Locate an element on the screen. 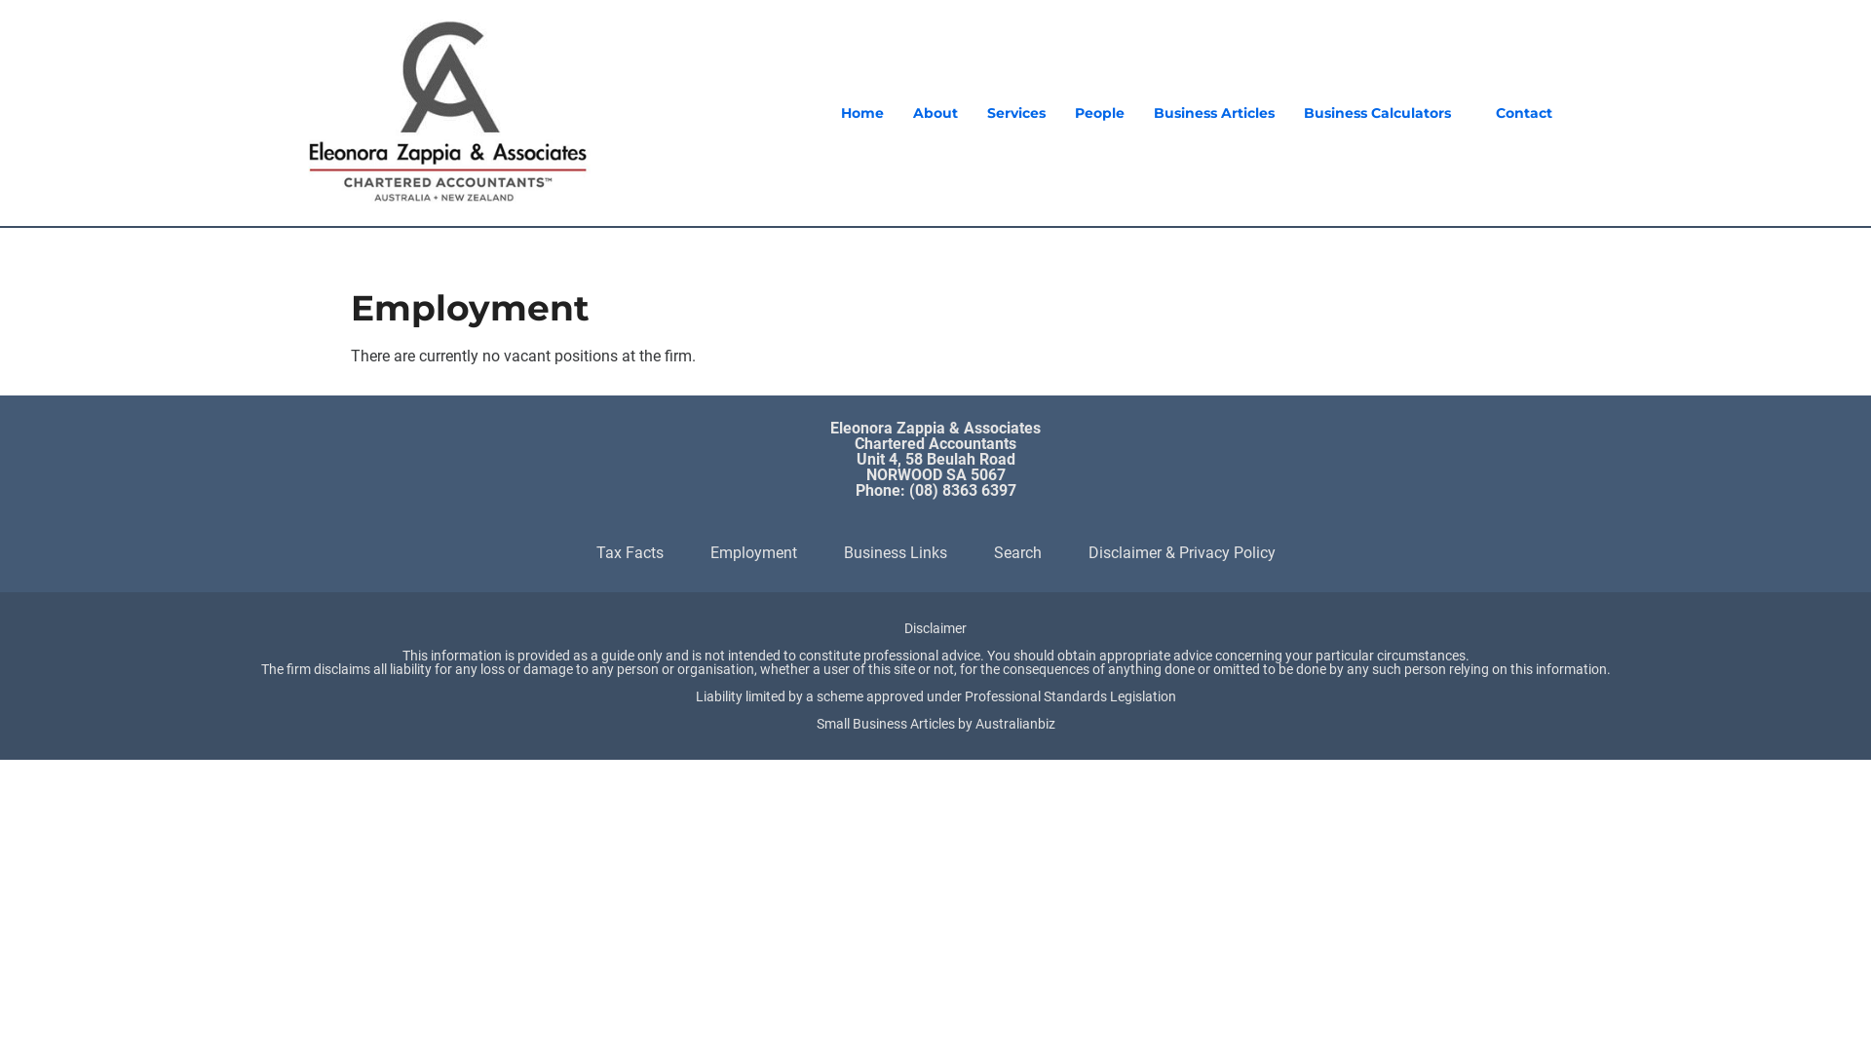 This screenshot has height=1052, width=1871. People is located at coordinates (1099, 113).